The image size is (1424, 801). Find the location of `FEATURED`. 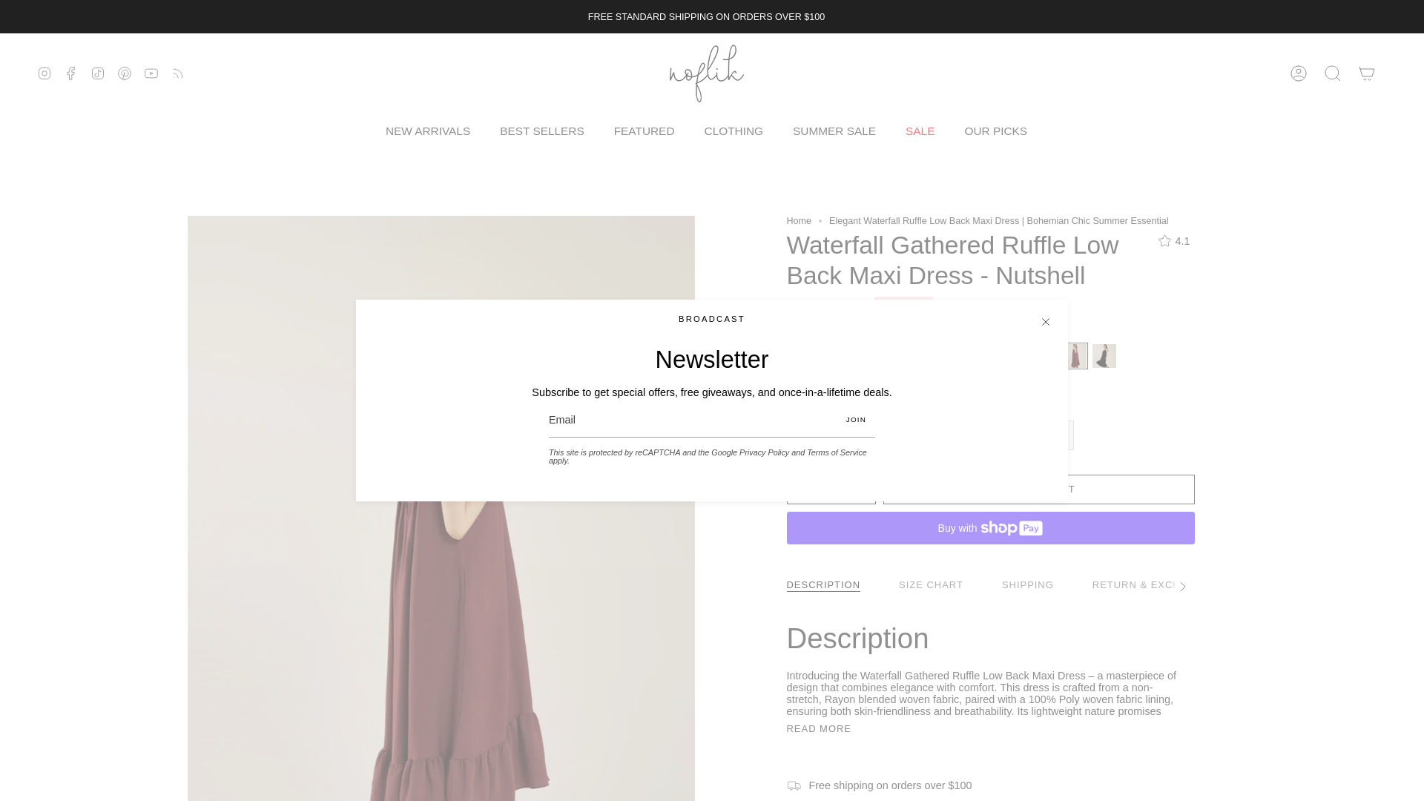

FEATURED is located at coordinates (644, 131).